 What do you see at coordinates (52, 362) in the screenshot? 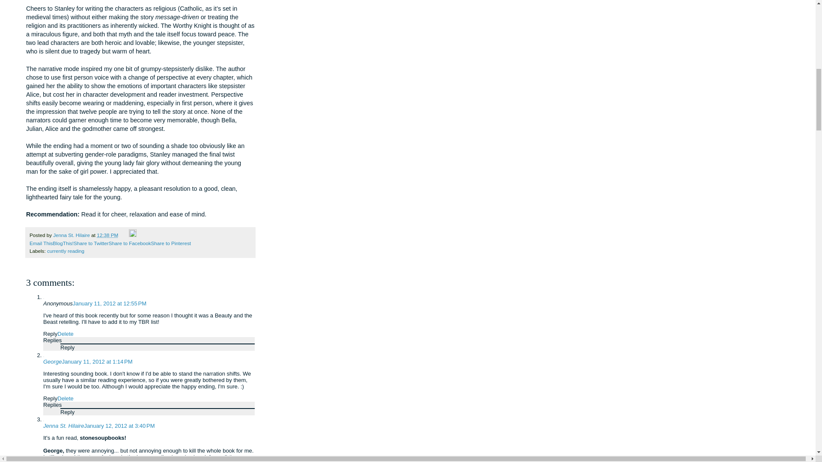
I see `George` at bounding box center [52, 362].